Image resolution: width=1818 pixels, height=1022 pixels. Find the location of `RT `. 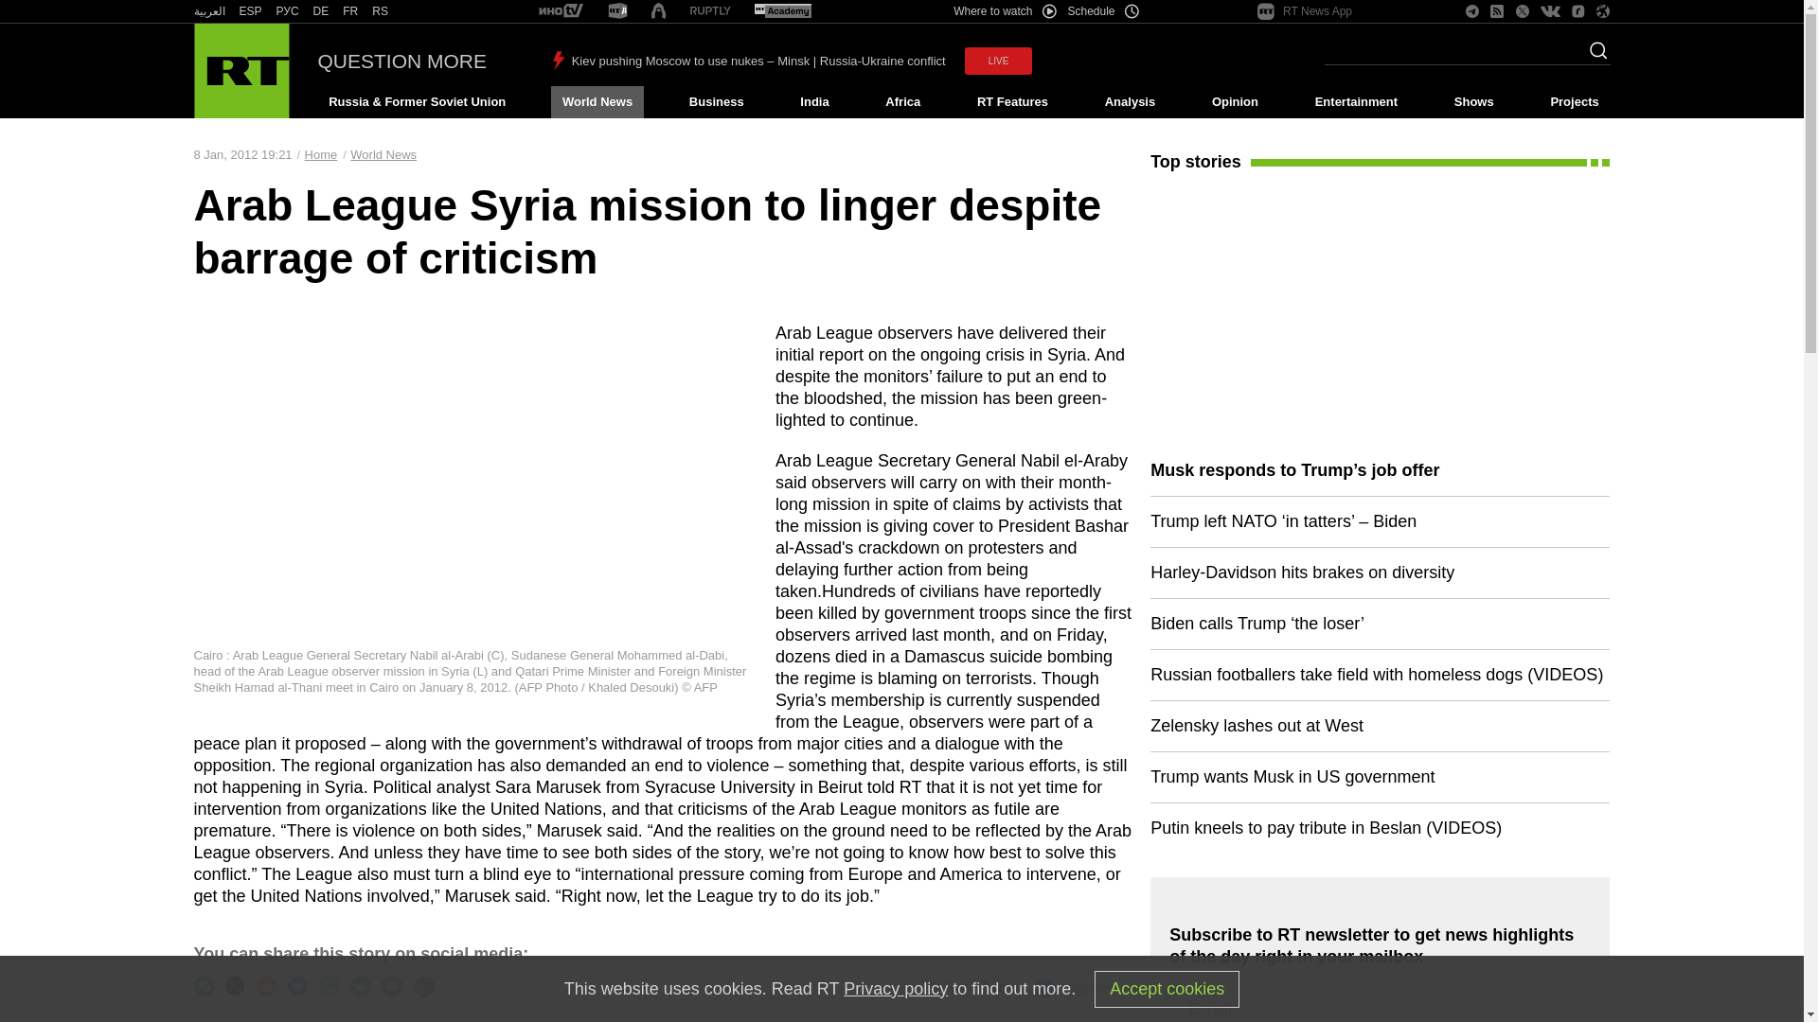

RT  is located at coordinates (617, 11).